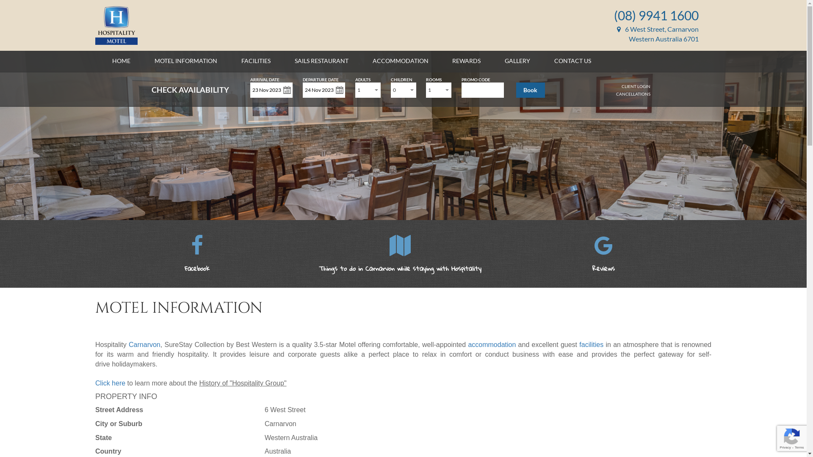  What do you see at coordinates (121, 61) in the screenshot?
I see `HOME` at bounding box center [121, 61].